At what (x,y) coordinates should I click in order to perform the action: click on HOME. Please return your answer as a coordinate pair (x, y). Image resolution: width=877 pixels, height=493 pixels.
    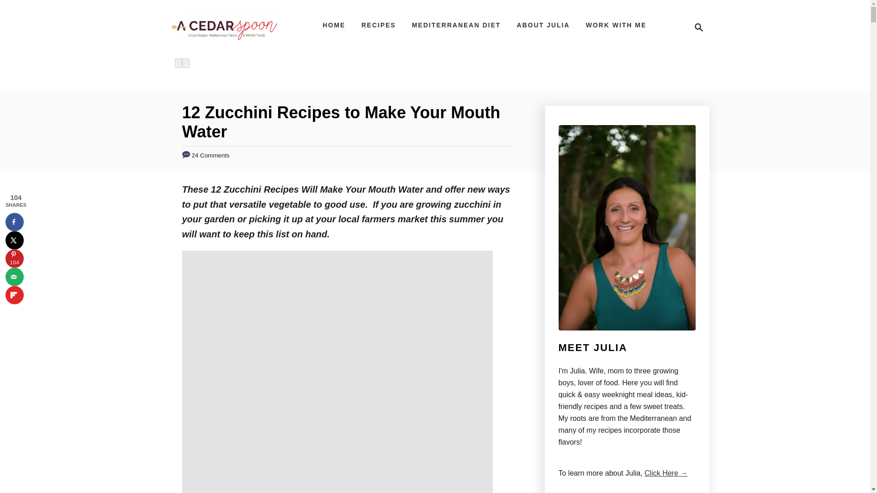
    Looking at the image, I should click on (333, 25).